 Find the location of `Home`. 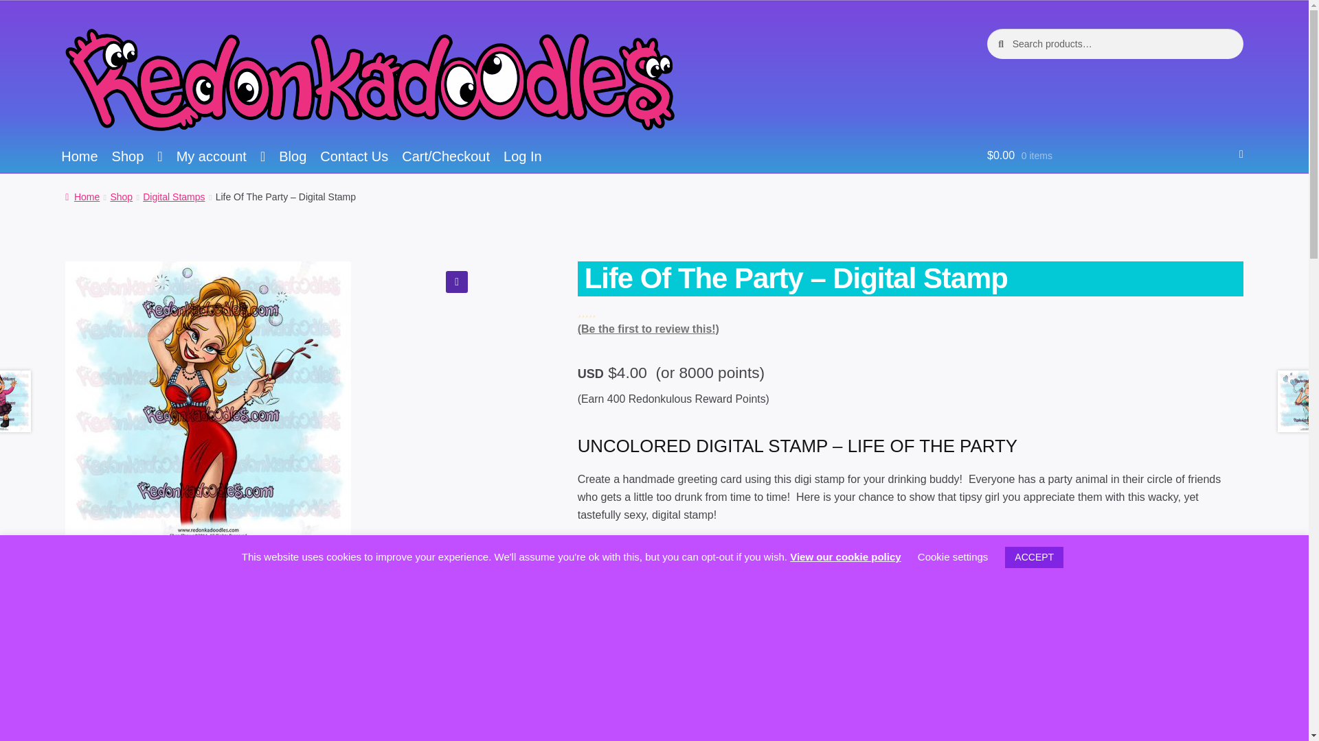

Home is located at coordinates (78, 158).